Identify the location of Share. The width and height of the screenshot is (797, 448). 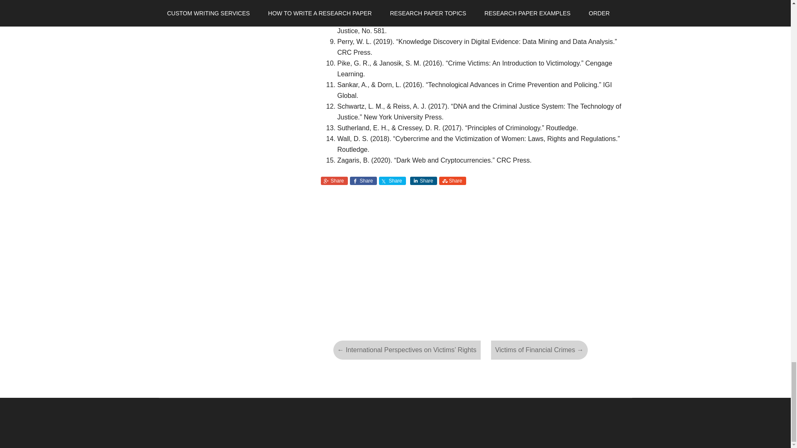
(452, 181).